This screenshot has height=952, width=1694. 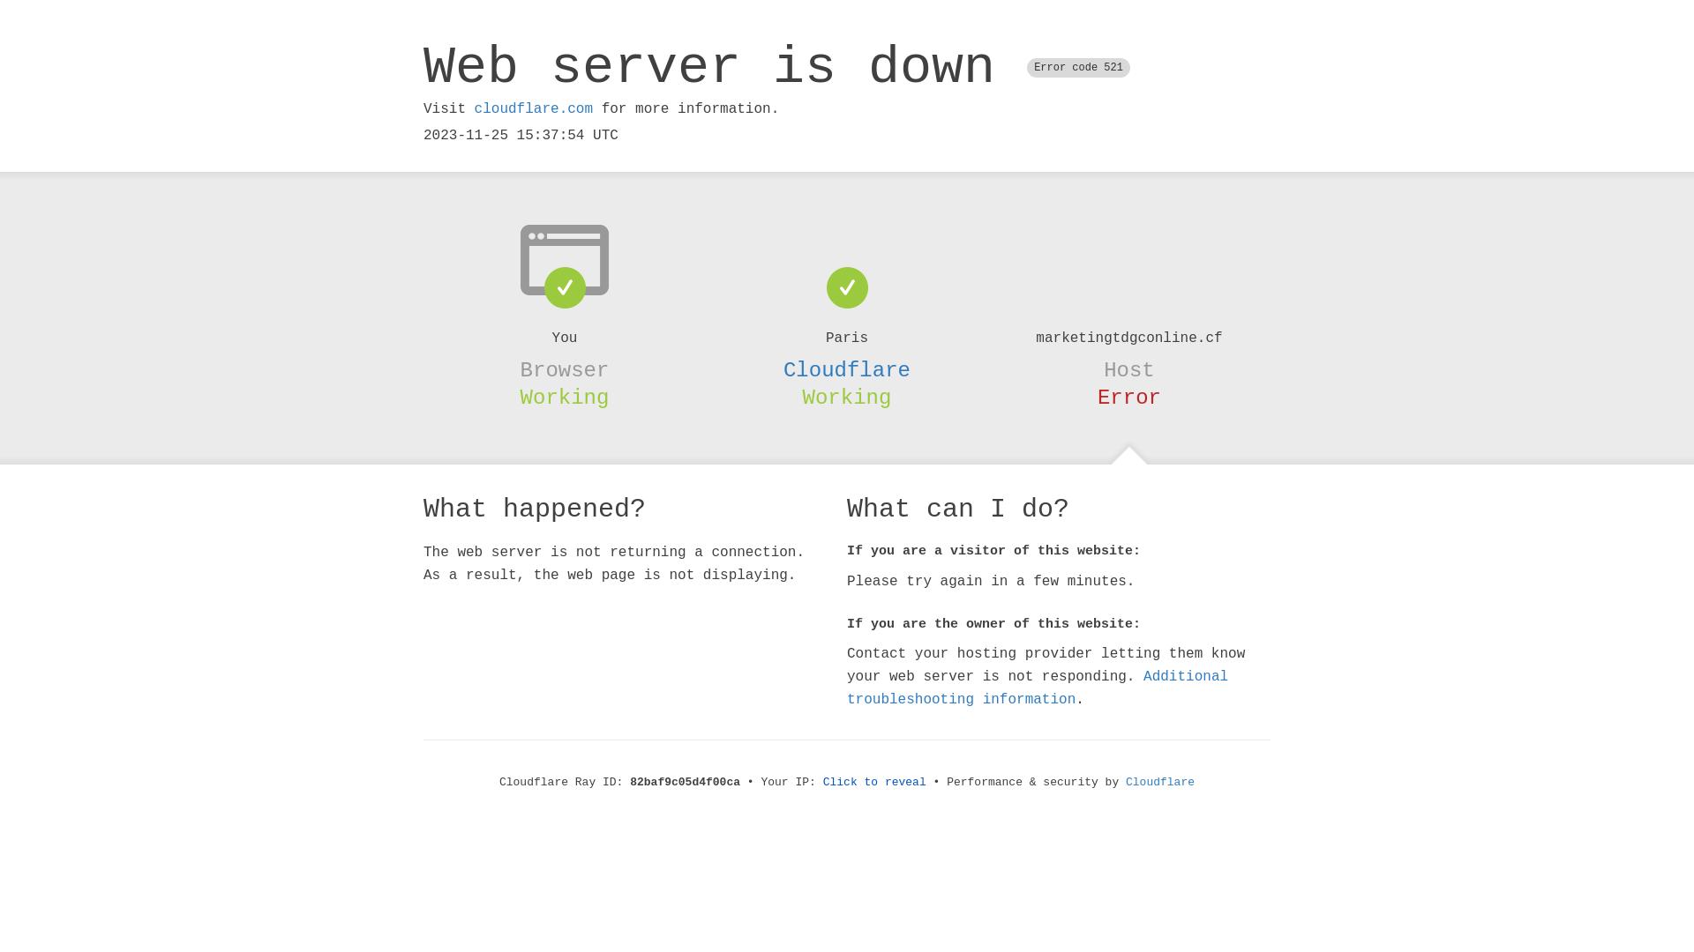 What do you see at coordinates (875, 783) in the screenshot?
I see `Click to reveal` at bounding box center [875, 783].